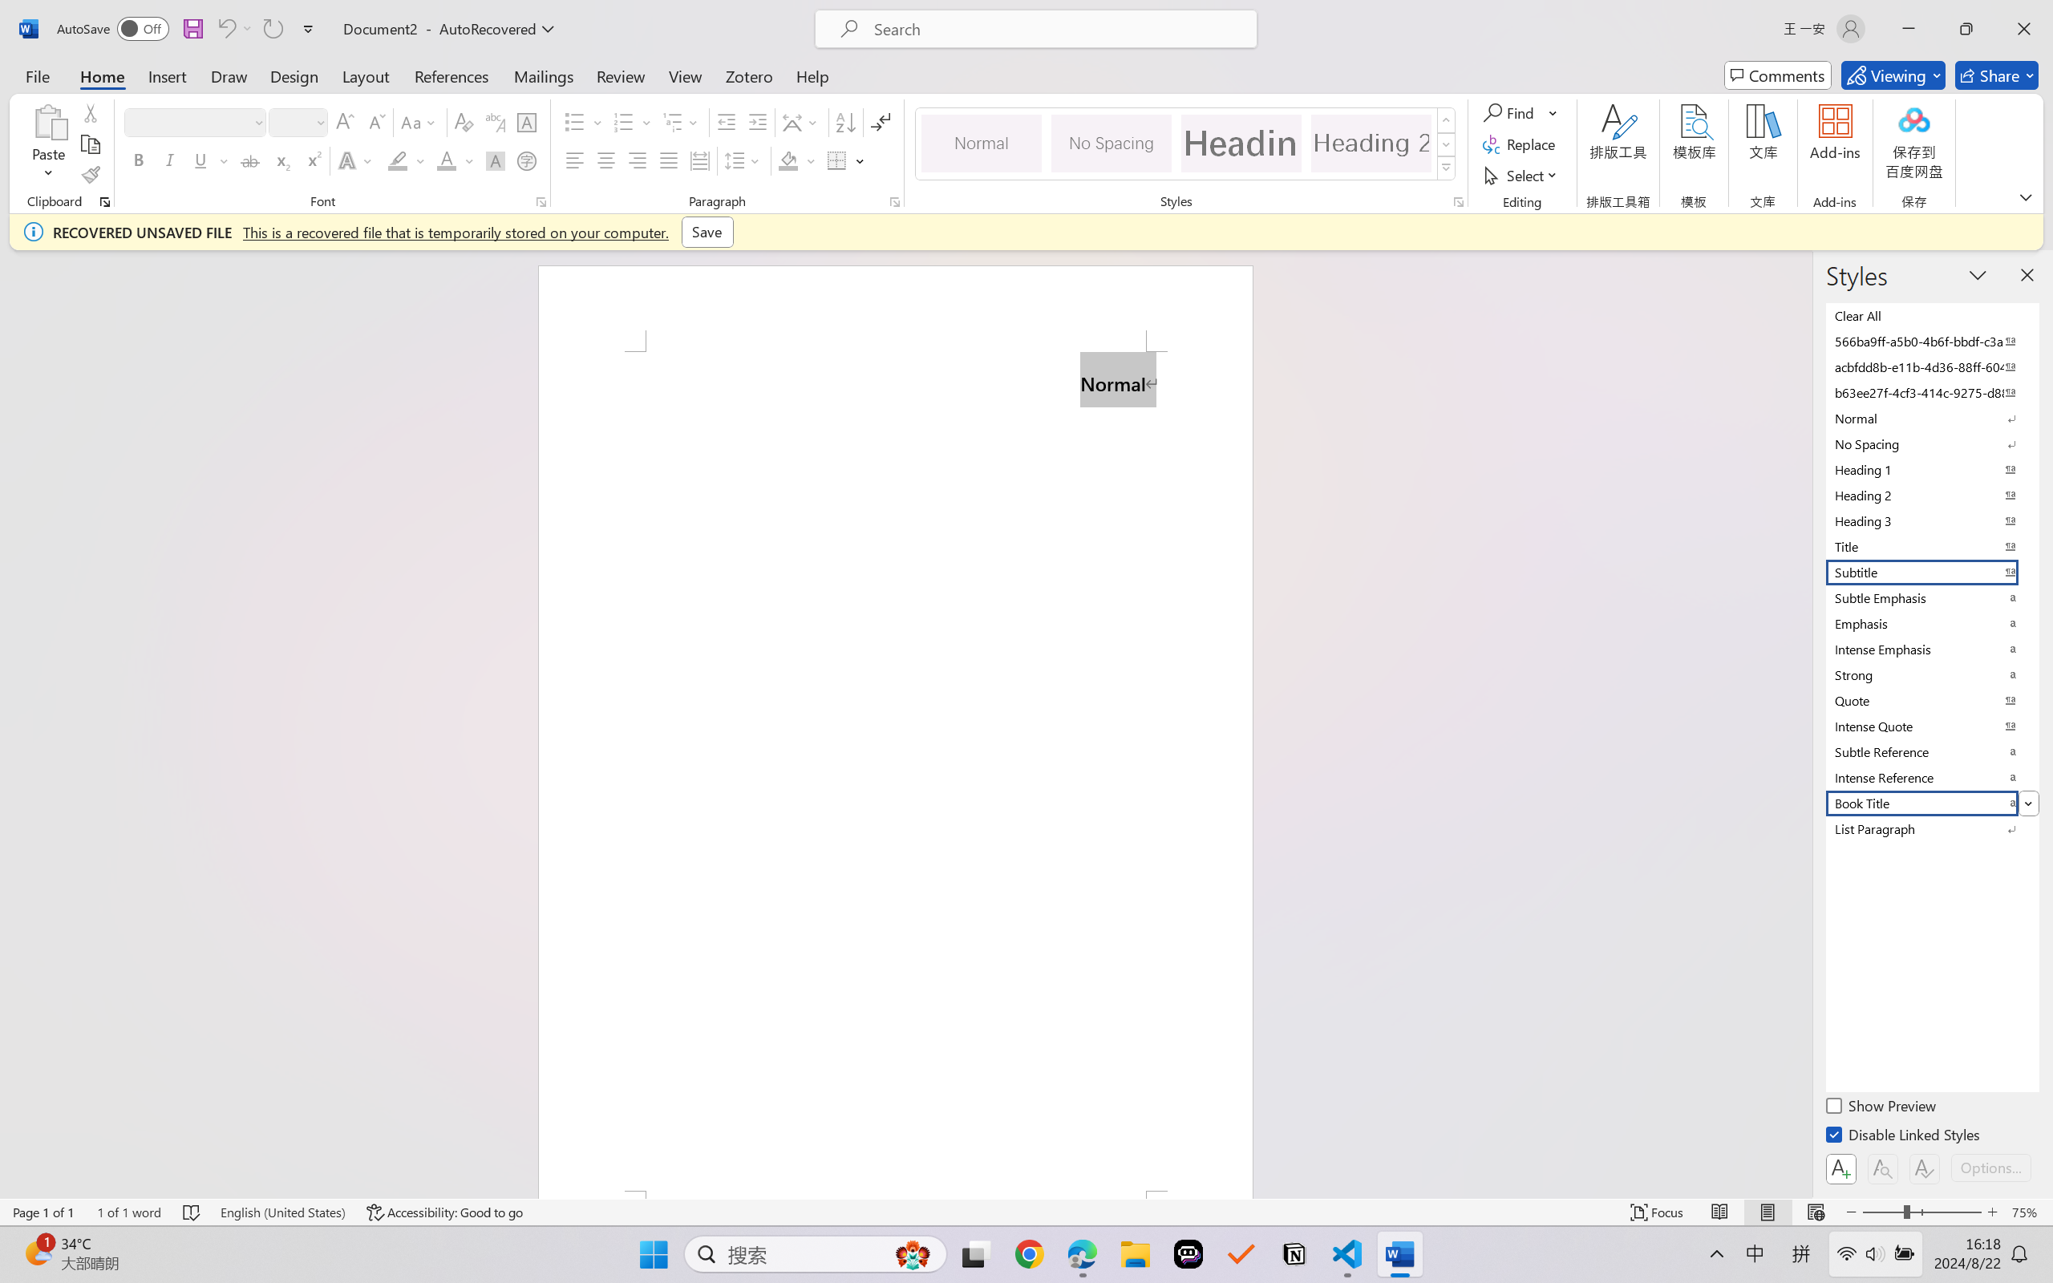 The height and width of the screenshot is (1283, 2053). What do you see at coordinates (528, 122) in the screenshot?
I see `Character Border` at bounding box center [528, 122].